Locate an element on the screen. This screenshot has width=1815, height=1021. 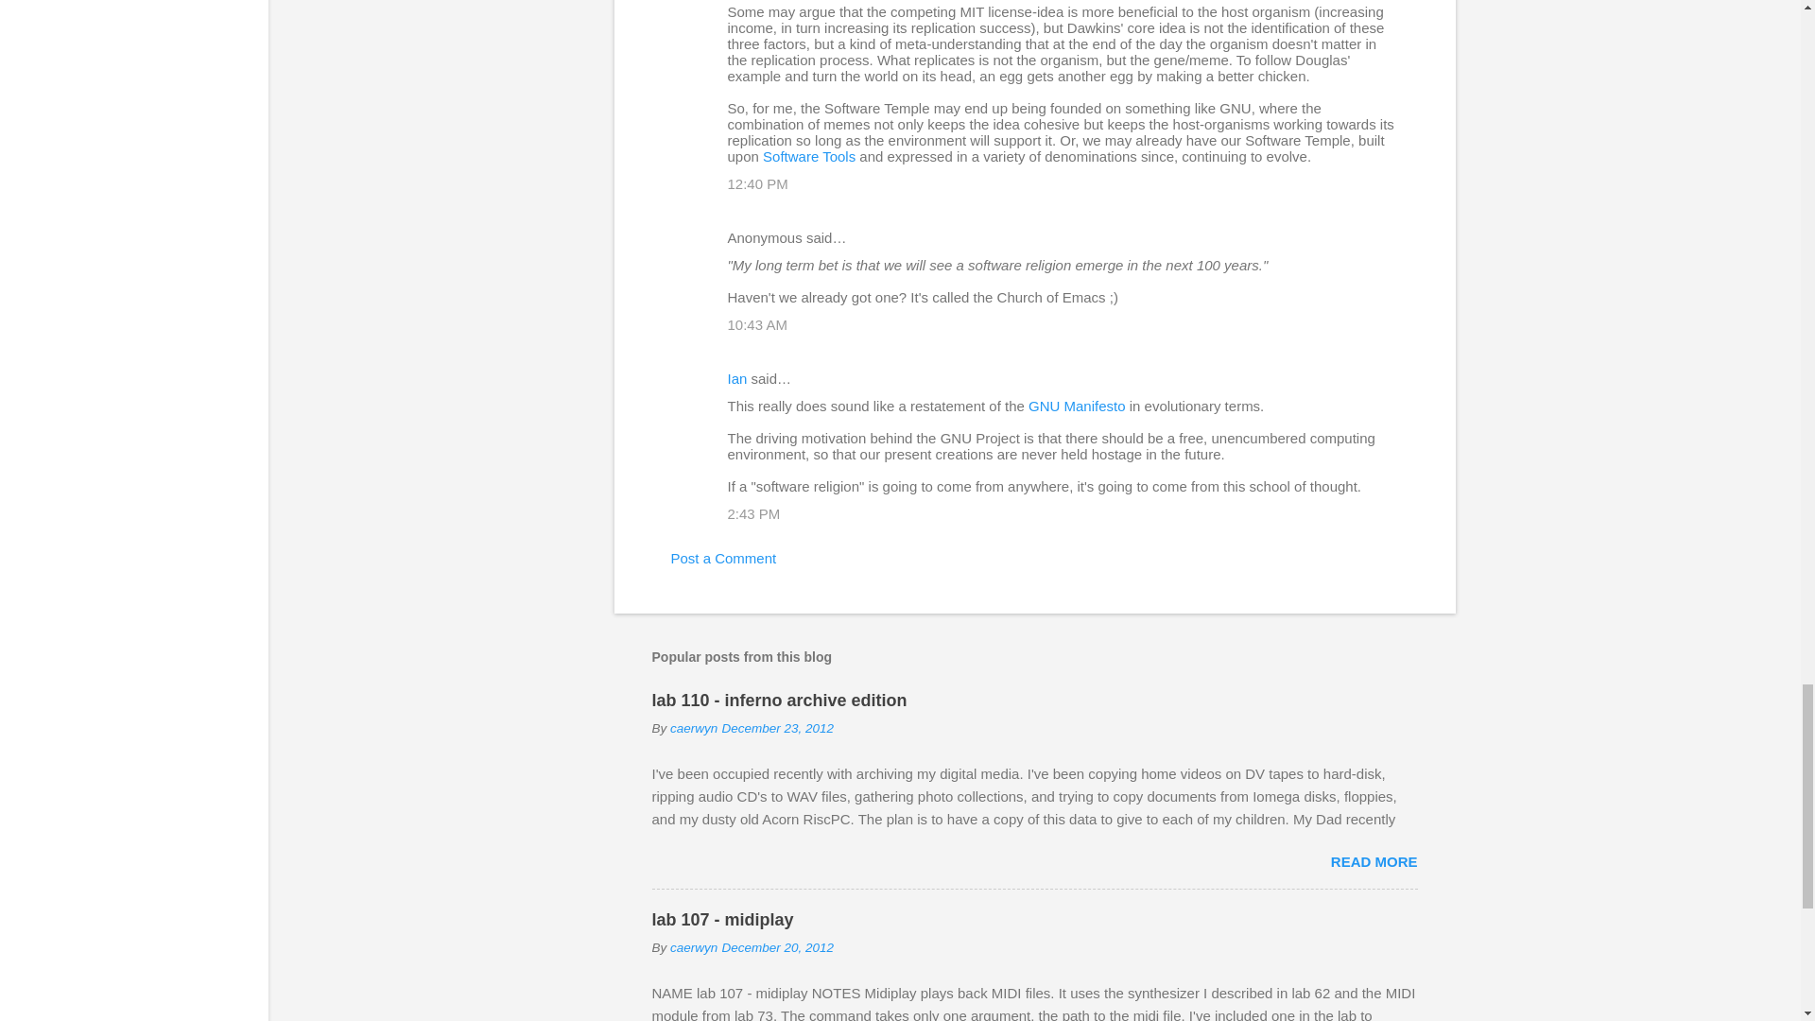
READ MORE is located at coordinates (1374, 861).